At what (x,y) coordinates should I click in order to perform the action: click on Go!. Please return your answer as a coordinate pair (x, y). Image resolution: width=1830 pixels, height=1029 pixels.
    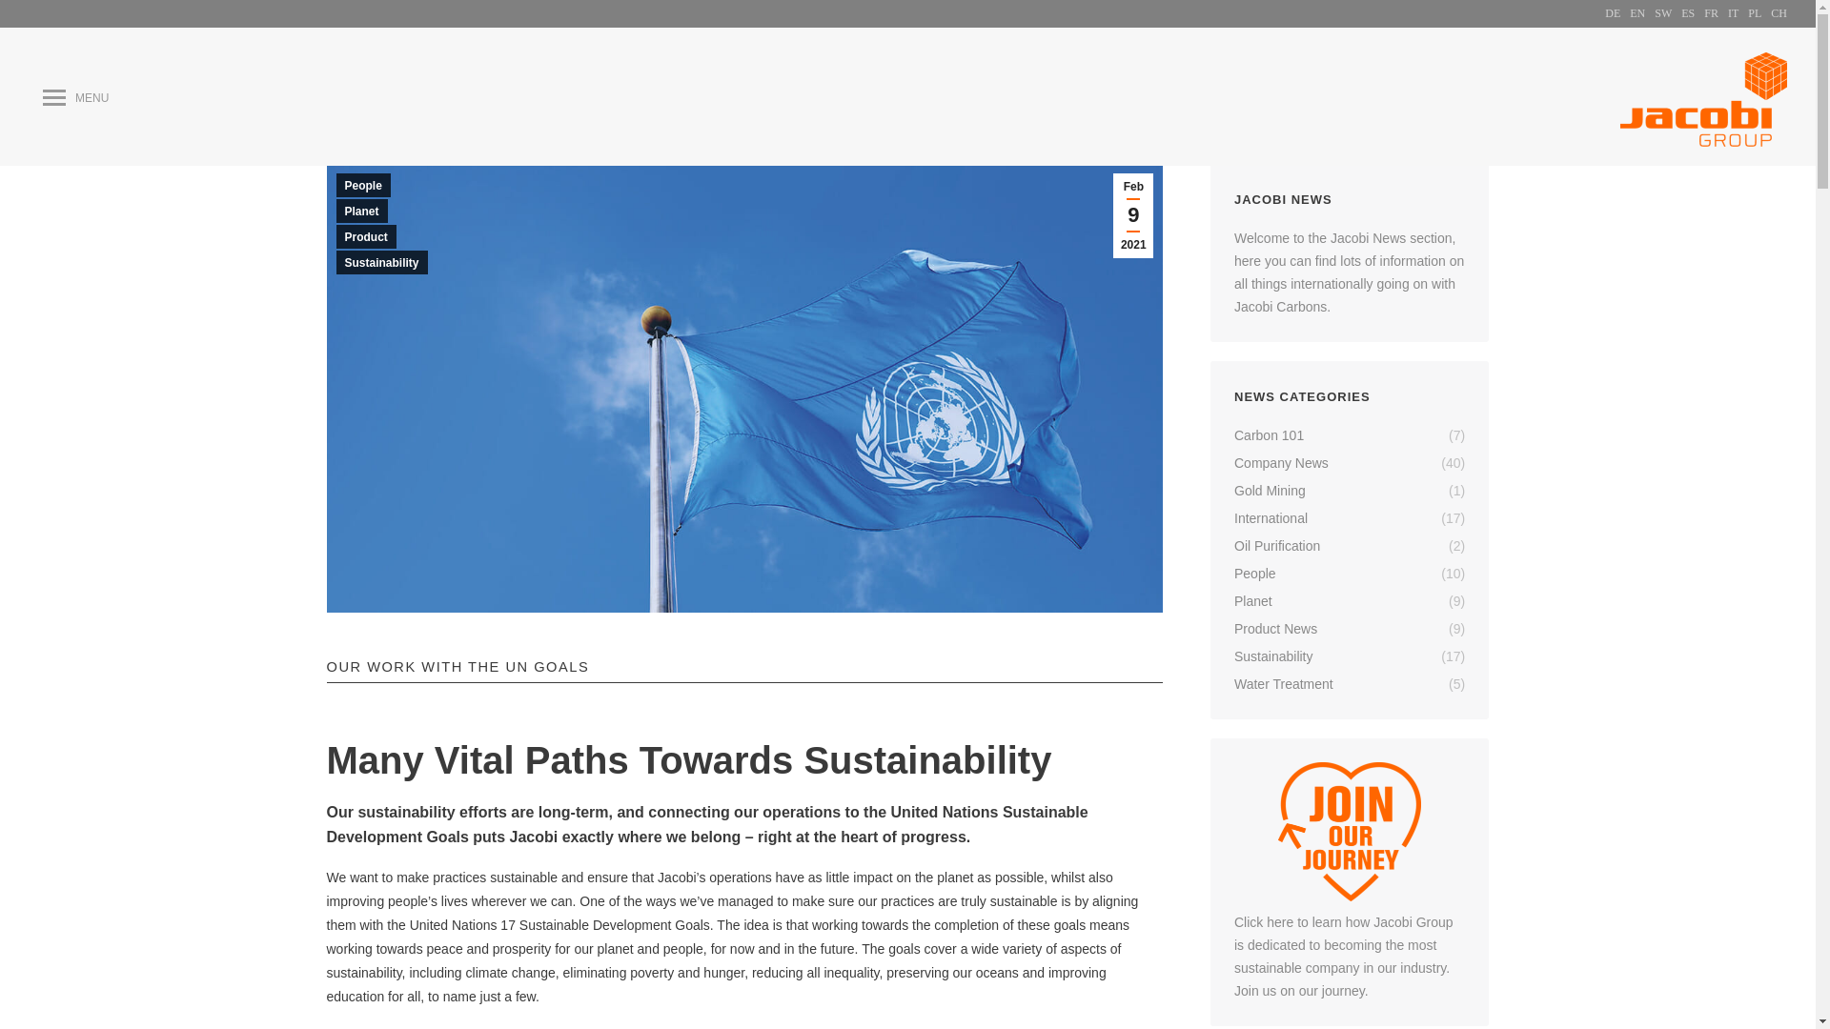
    Looking at the image, I should click on (30, 21).